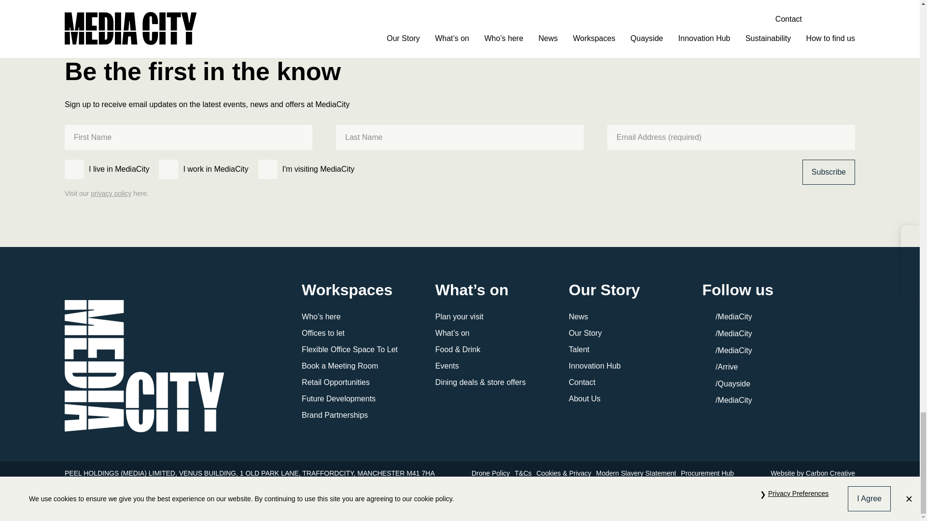 This screenshot has width=927, height=521. What do you see at coordinates (727, 400) in the screenshot?
I see `MediaCity on LinkedIn` at bounding box center [727, 400].